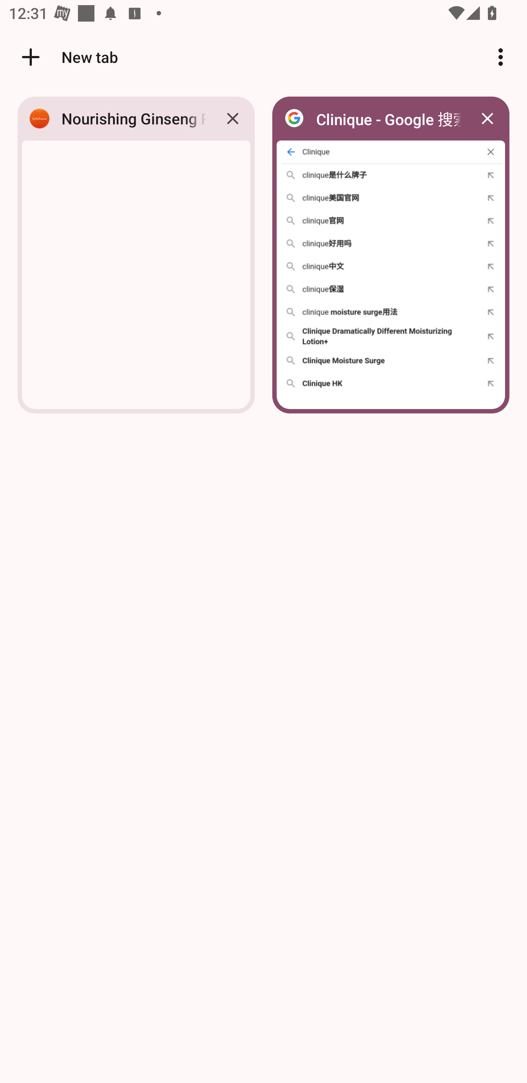 The image size is (527, 1083). I want to click on Close Clinique - Google 搜索 tab, so click(487, 119).